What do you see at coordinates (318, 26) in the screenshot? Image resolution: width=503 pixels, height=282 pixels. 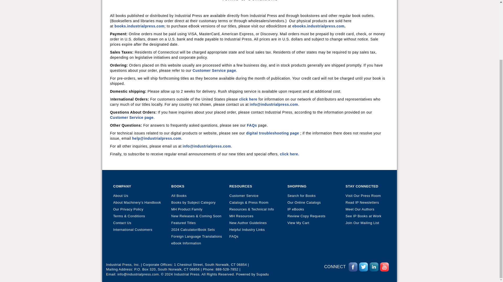 I see `ebooks.industrialpress.com` at bounding box center [318, 26].